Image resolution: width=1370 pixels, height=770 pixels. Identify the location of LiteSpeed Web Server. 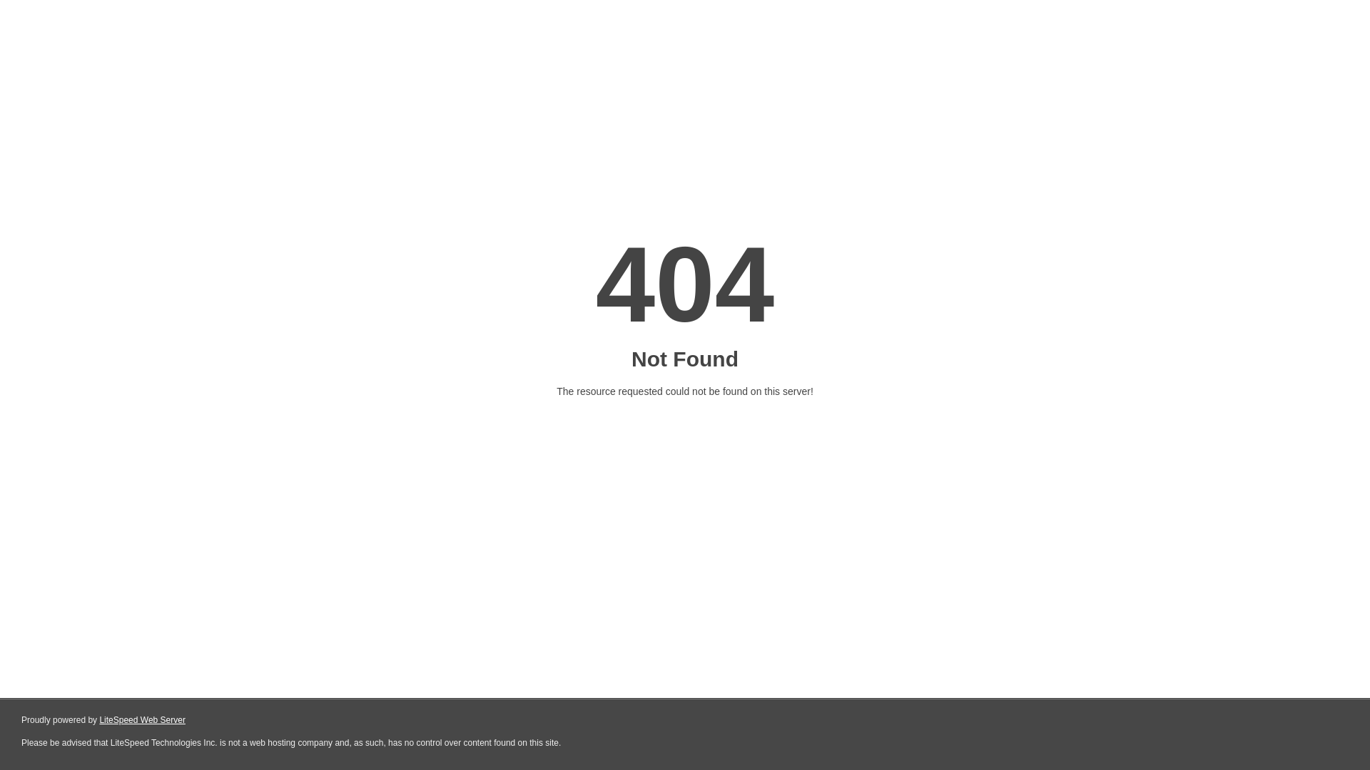
(143, 720).